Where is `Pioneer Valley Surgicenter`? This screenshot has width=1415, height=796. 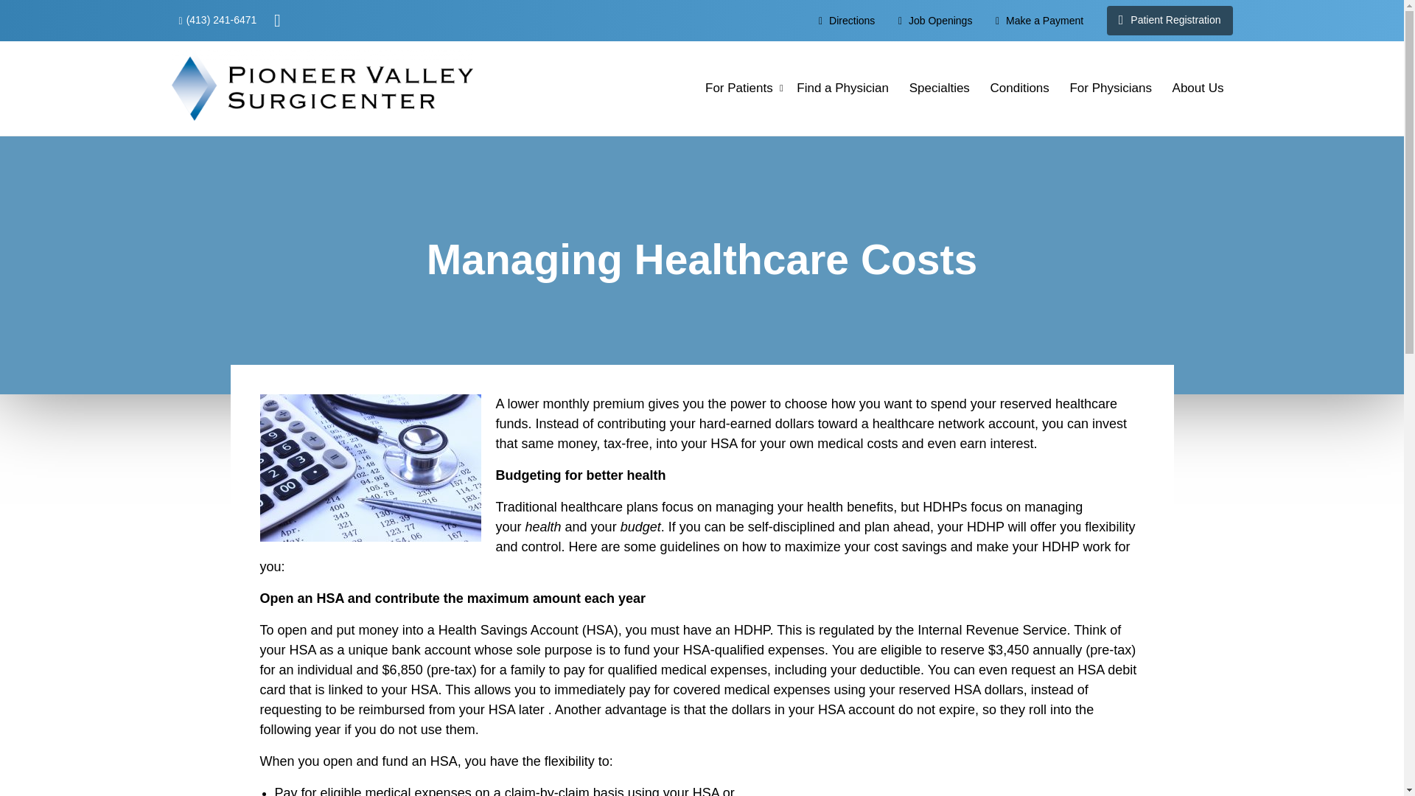 Pioneer Valley Surgicenter is located at coordinates (321, 85).